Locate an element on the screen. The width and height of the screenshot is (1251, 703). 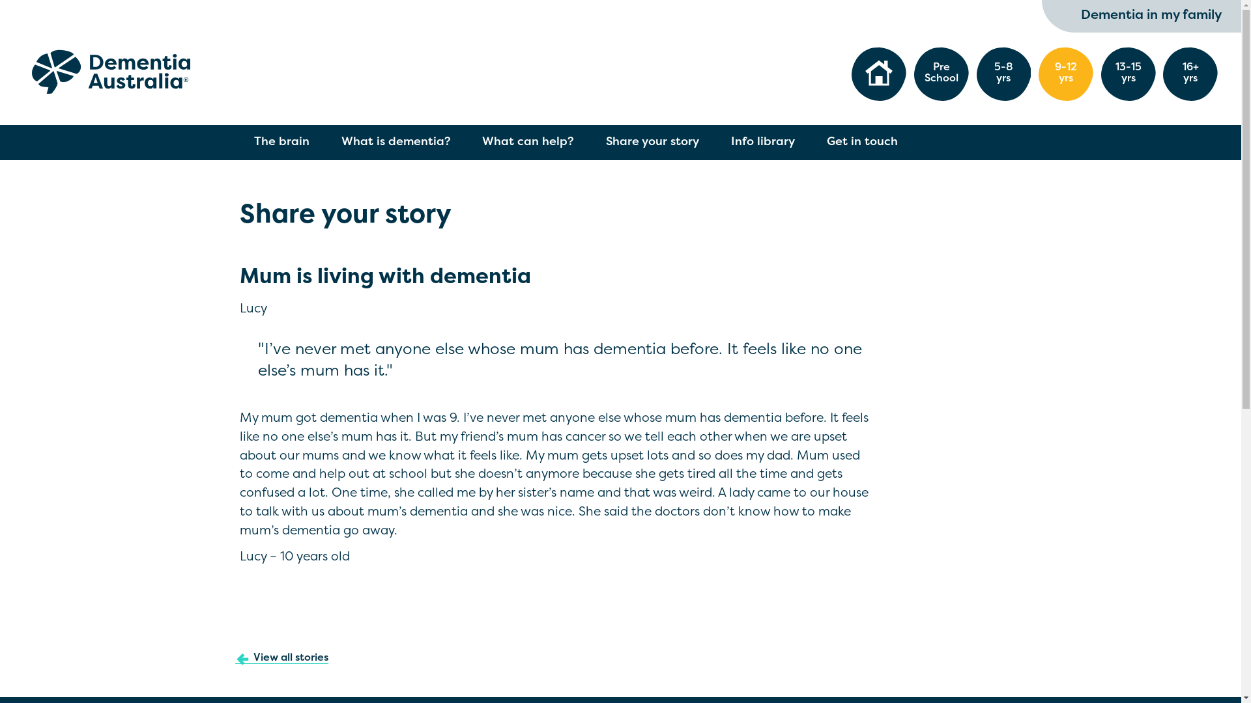
Share your story is located at coordinates (653, 143).